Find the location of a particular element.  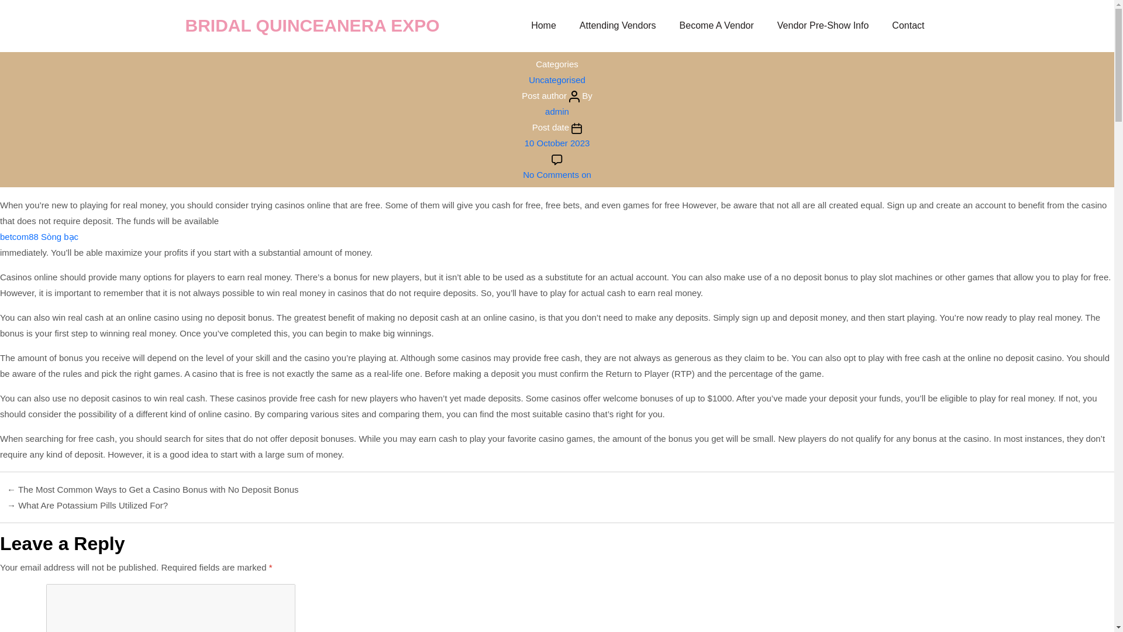

BRIDAL QUINCEANERA EXPO is located at coordinates (206, 25).